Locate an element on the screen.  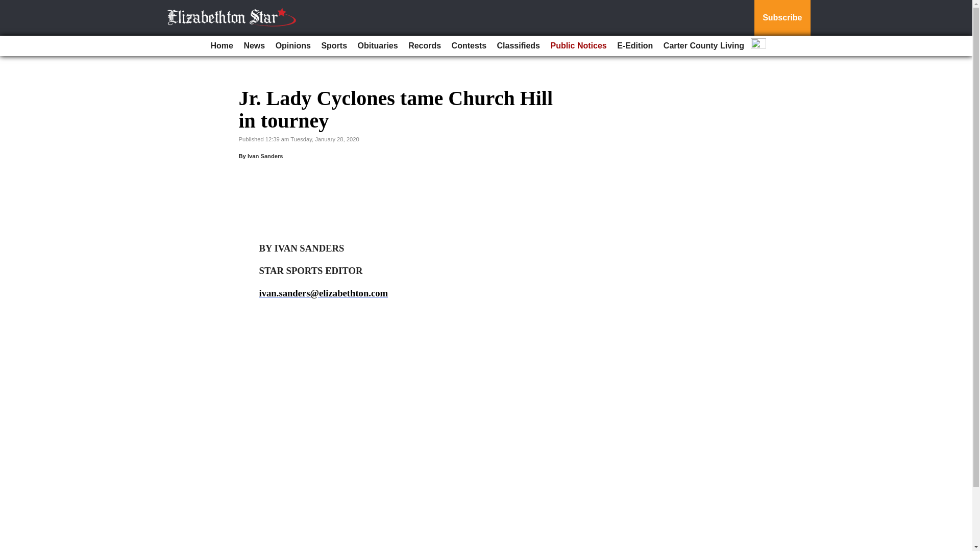
Sports is located at coordinates (334, 46).